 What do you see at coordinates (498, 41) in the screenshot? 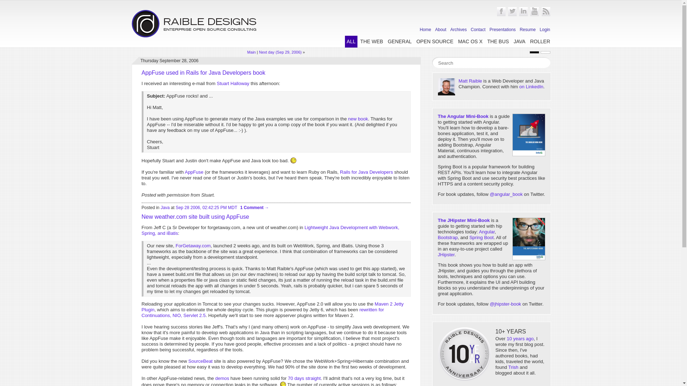
I see `THE BUS` at bounding box center [498, 41].